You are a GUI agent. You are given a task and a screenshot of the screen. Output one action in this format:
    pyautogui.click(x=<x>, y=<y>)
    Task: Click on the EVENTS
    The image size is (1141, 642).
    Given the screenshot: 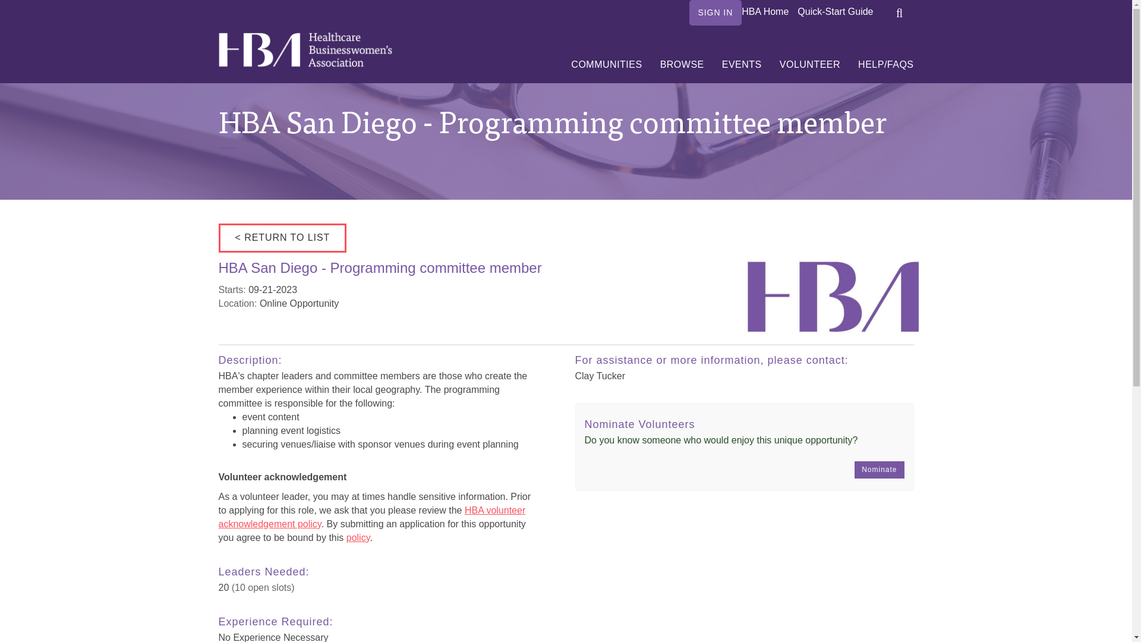 What is the action you would take?
    pyautogui.click(x=742, y=64)
    